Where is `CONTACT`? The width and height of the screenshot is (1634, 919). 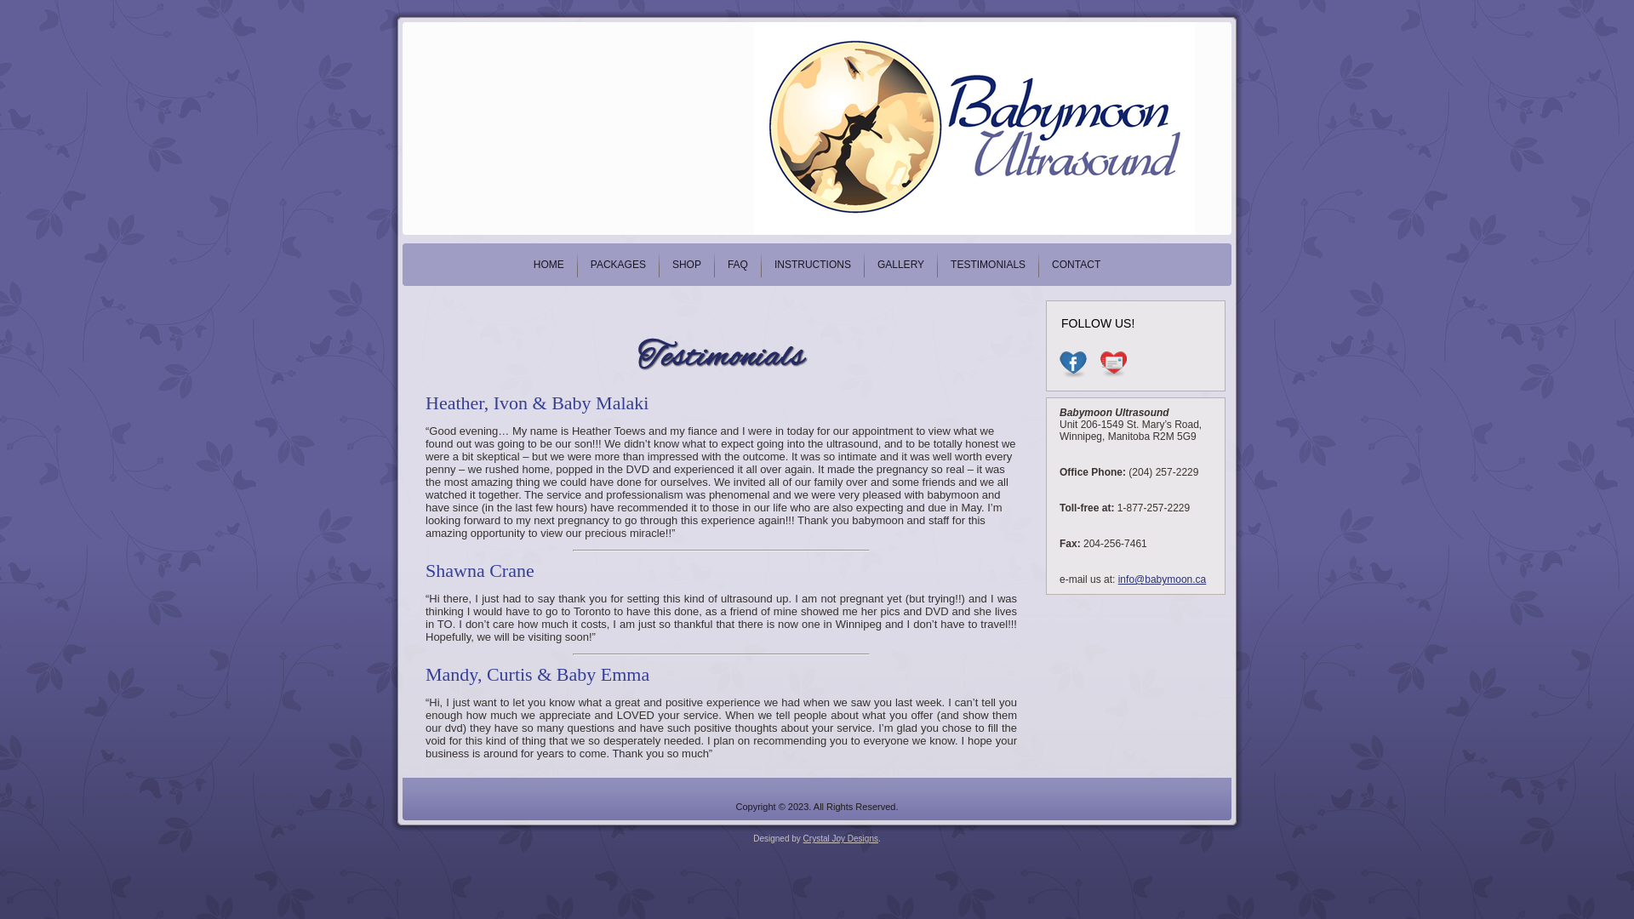
CONTACT is located at coordinates (1076, 265).